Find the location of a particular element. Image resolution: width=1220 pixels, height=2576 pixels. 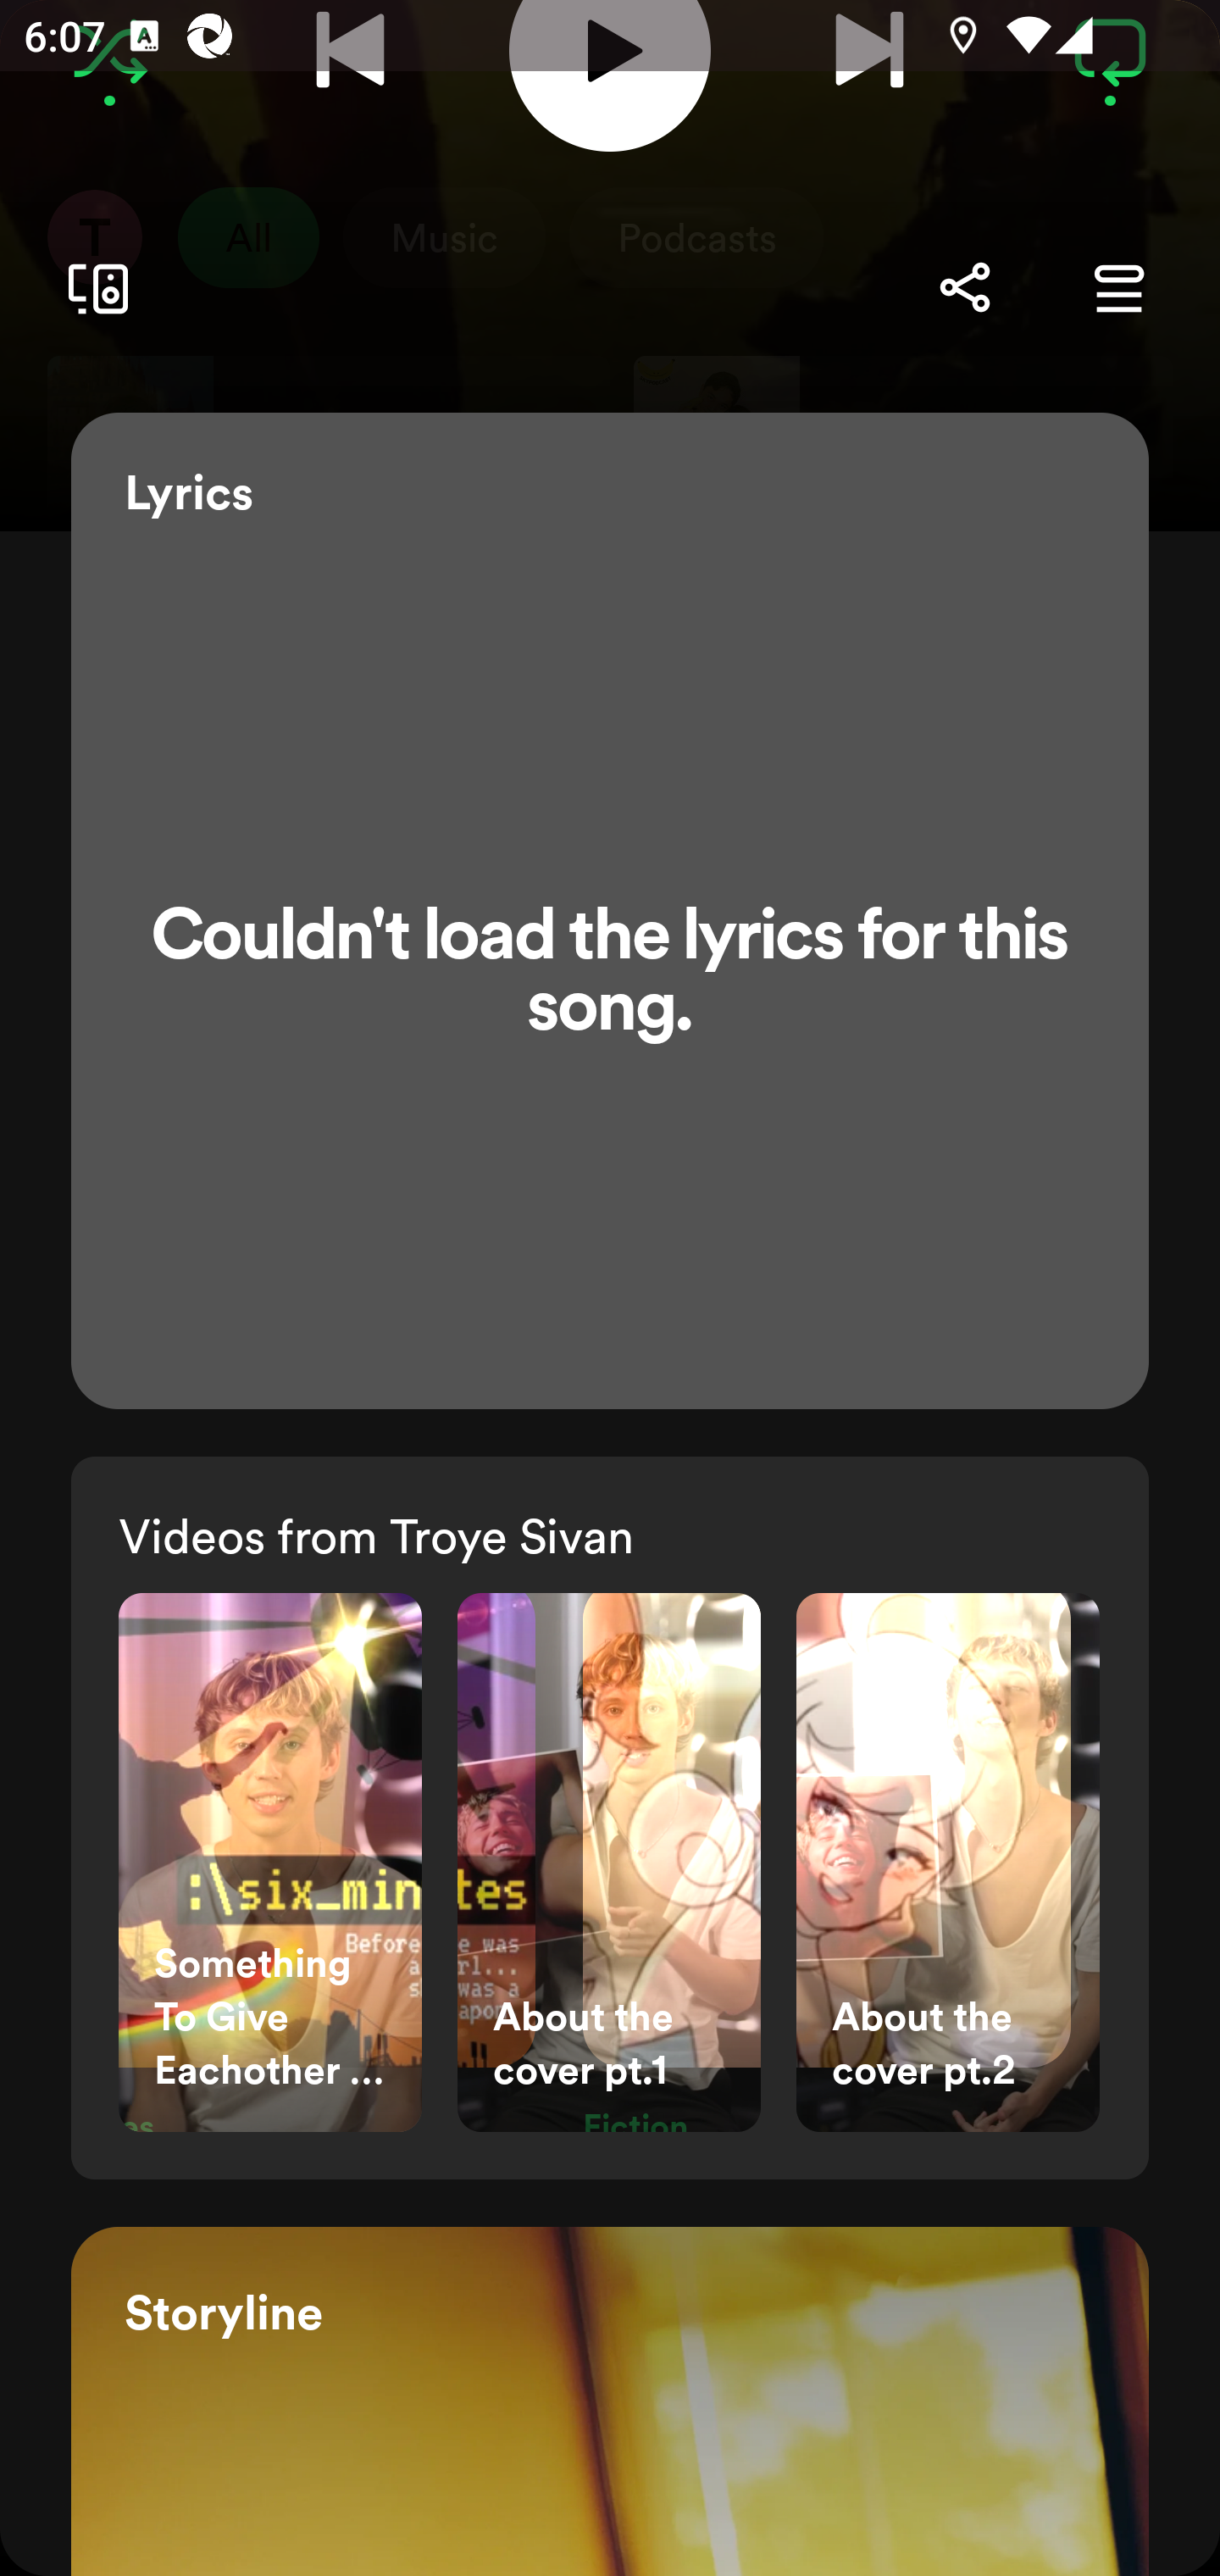

Stop shuffling tracks is located at coordinates (110, 56).